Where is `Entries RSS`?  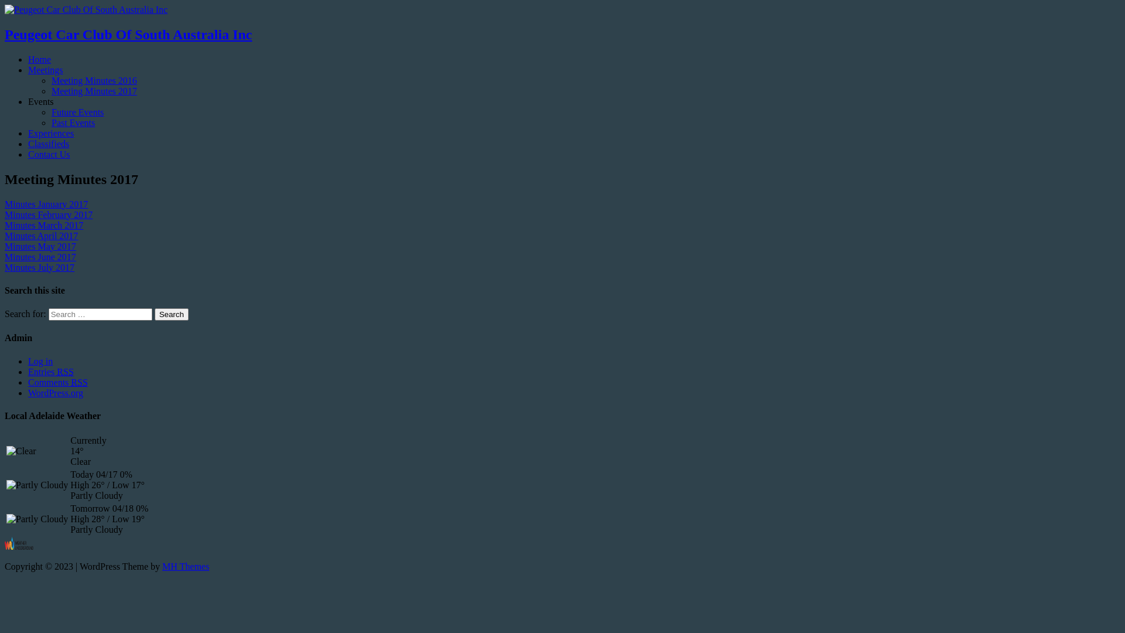
Entries RSS is located at coordinates (51, 372).